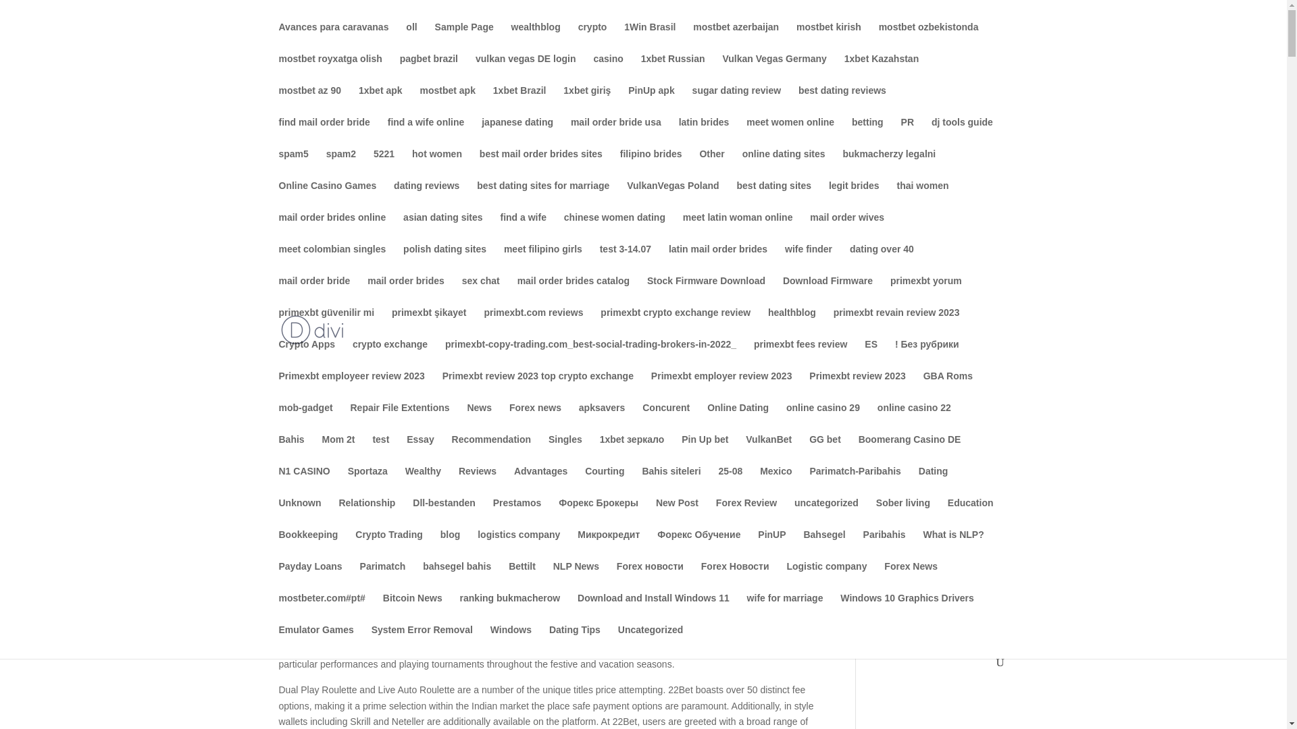 This screenshot has width=1297, height=729. What do you see at coordinates (447, 101) in the screenshot?
I see `mostbet apk` at bounding box center [447, 101].